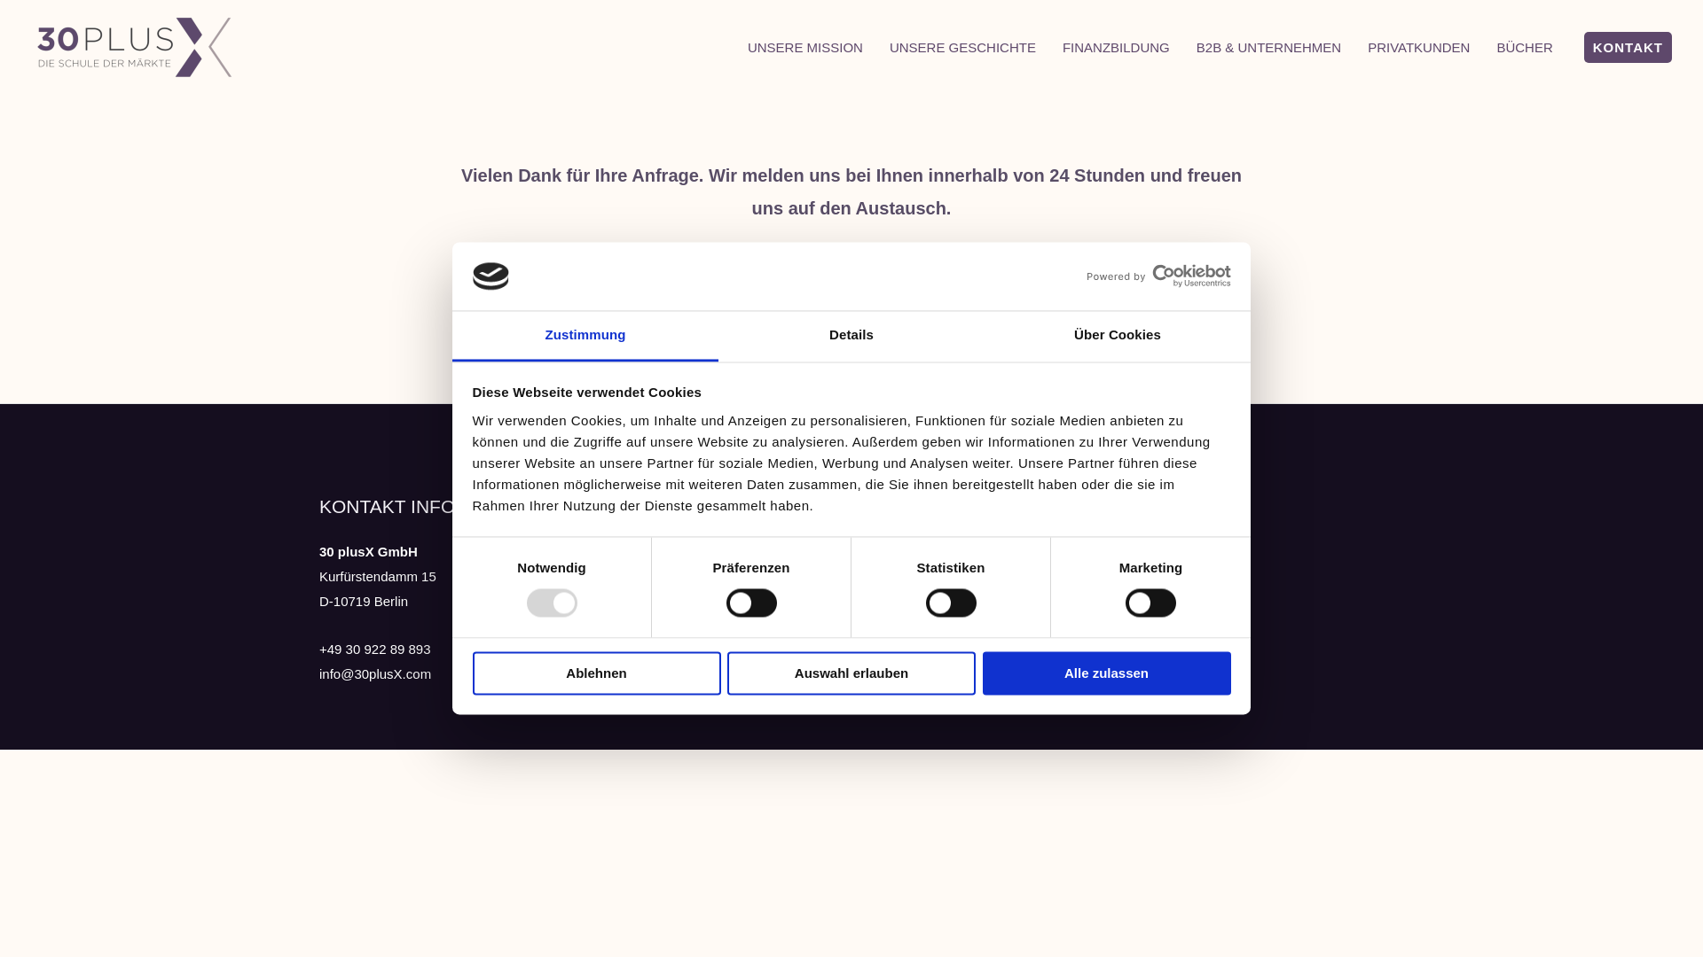  Describe the element at coordinates (596, 673) in the screenshot. I see `Ablehnen` at that location.